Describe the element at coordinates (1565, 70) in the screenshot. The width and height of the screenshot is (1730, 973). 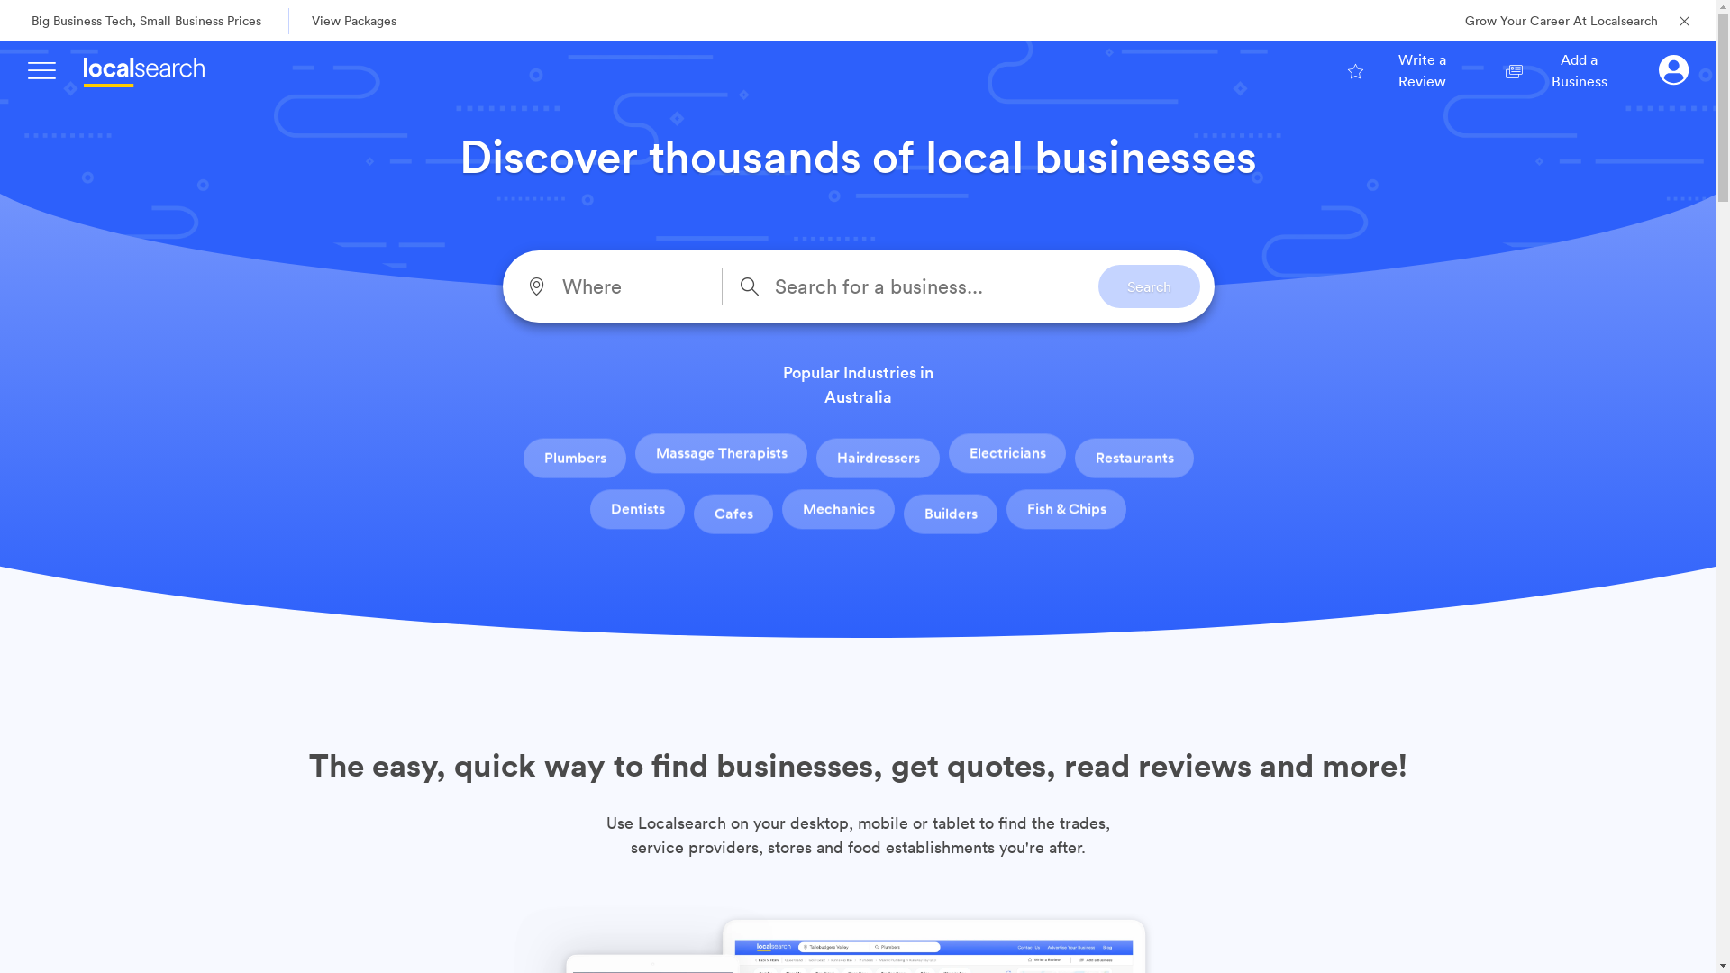
I see `Add a Business` at that location.